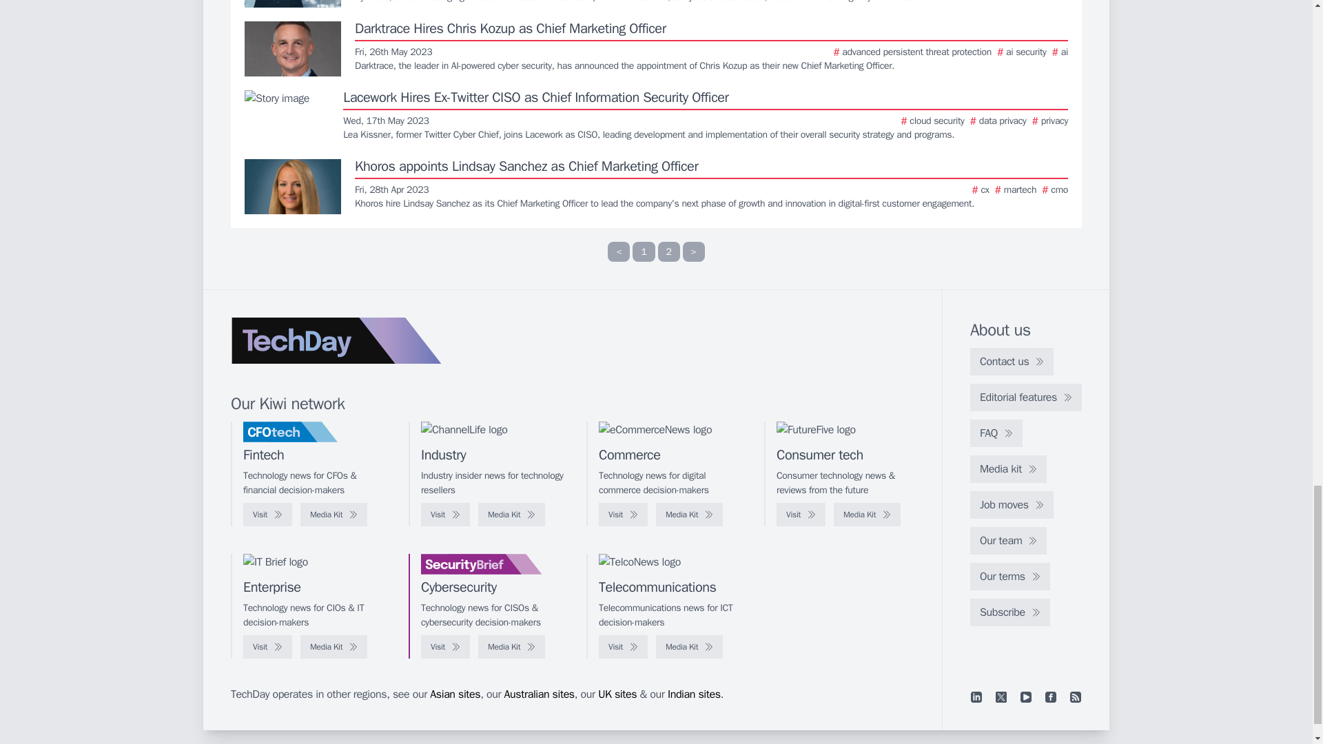 The image size is (1323, 744). I want to click on Media Kit, so click(511, 514).